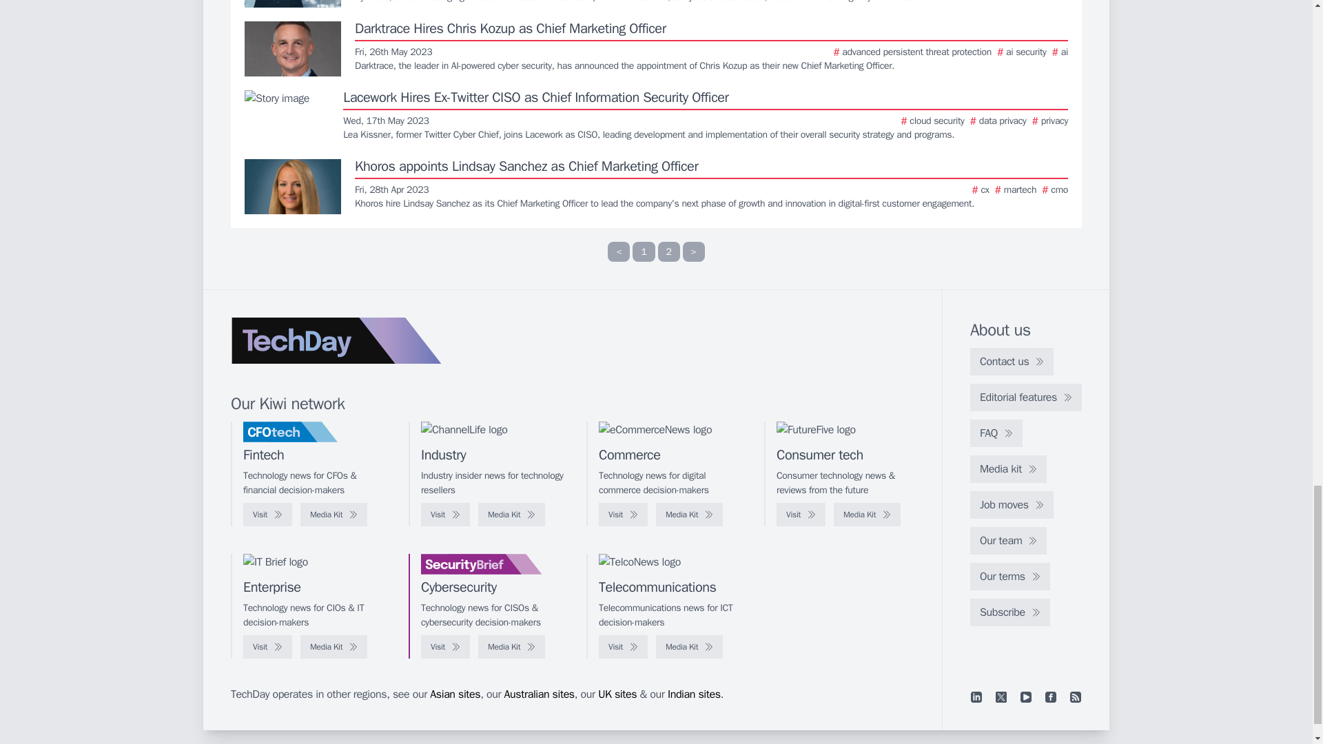 The image size is (1323, 744). I want to click on Media Kit, so click(511, 514).